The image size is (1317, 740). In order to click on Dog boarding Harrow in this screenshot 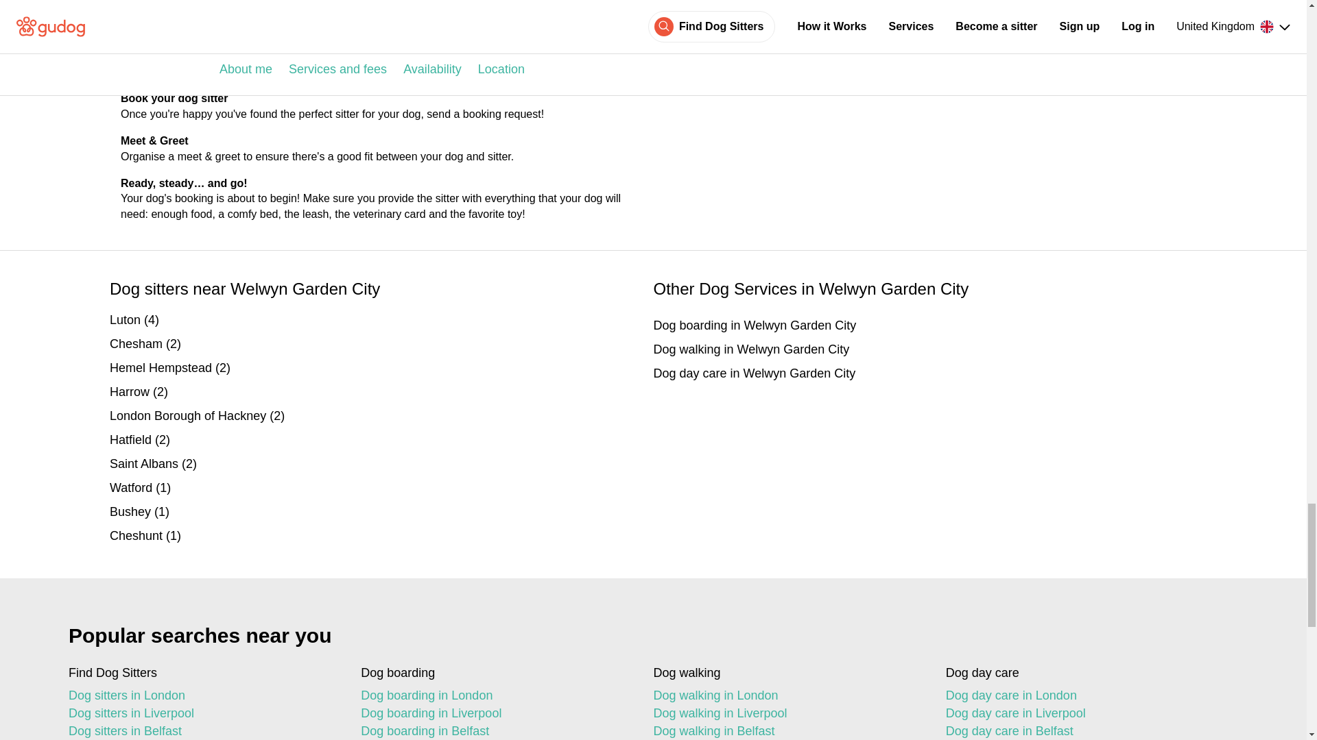, I will do `click(381, 392)`.